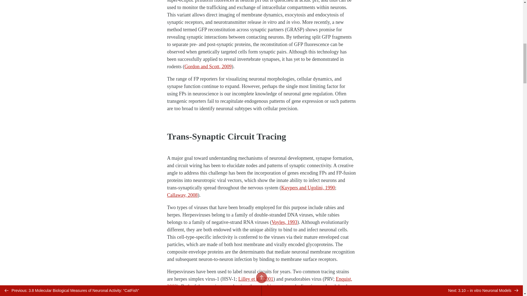 This screenshot has height=296, width=527. I want to click on Kuypers and Ugolini, 1990, so click(308, 188).